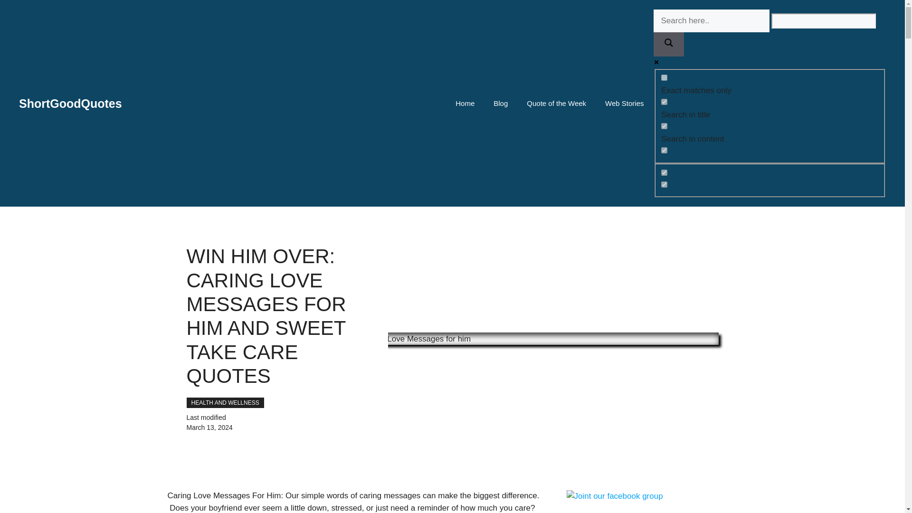 This screenshot has height=513, width=912. Describe the element at coordinates (882, 14) in the screenshot. I see `Web Stories` at that location.